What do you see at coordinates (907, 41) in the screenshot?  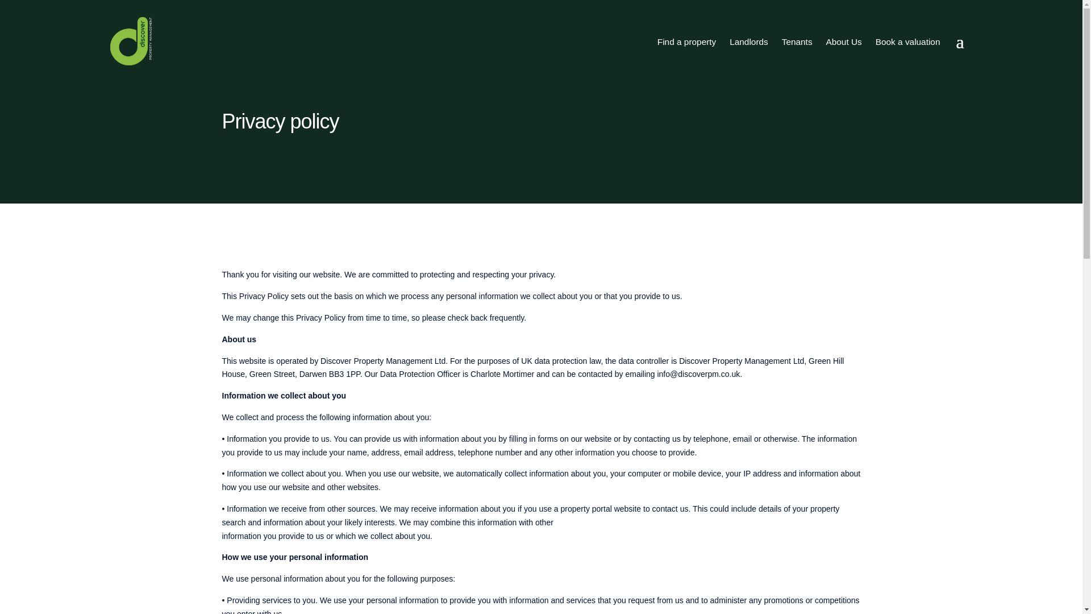 I see `Book a valuation` at bounding box center [907, 41].